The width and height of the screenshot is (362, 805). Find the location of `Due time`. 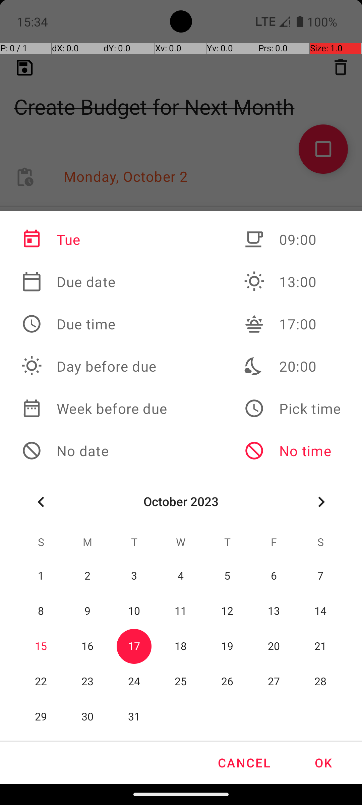

Due time is located at coordinates (94, 324).